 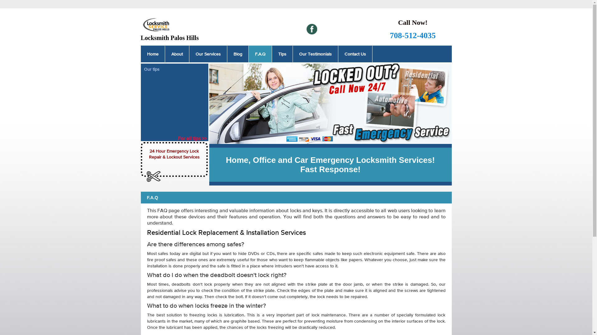 What do you see at coordinates (355, 54) in the screenshot?
I see `Contact Us` at bounding box center [355, 54].